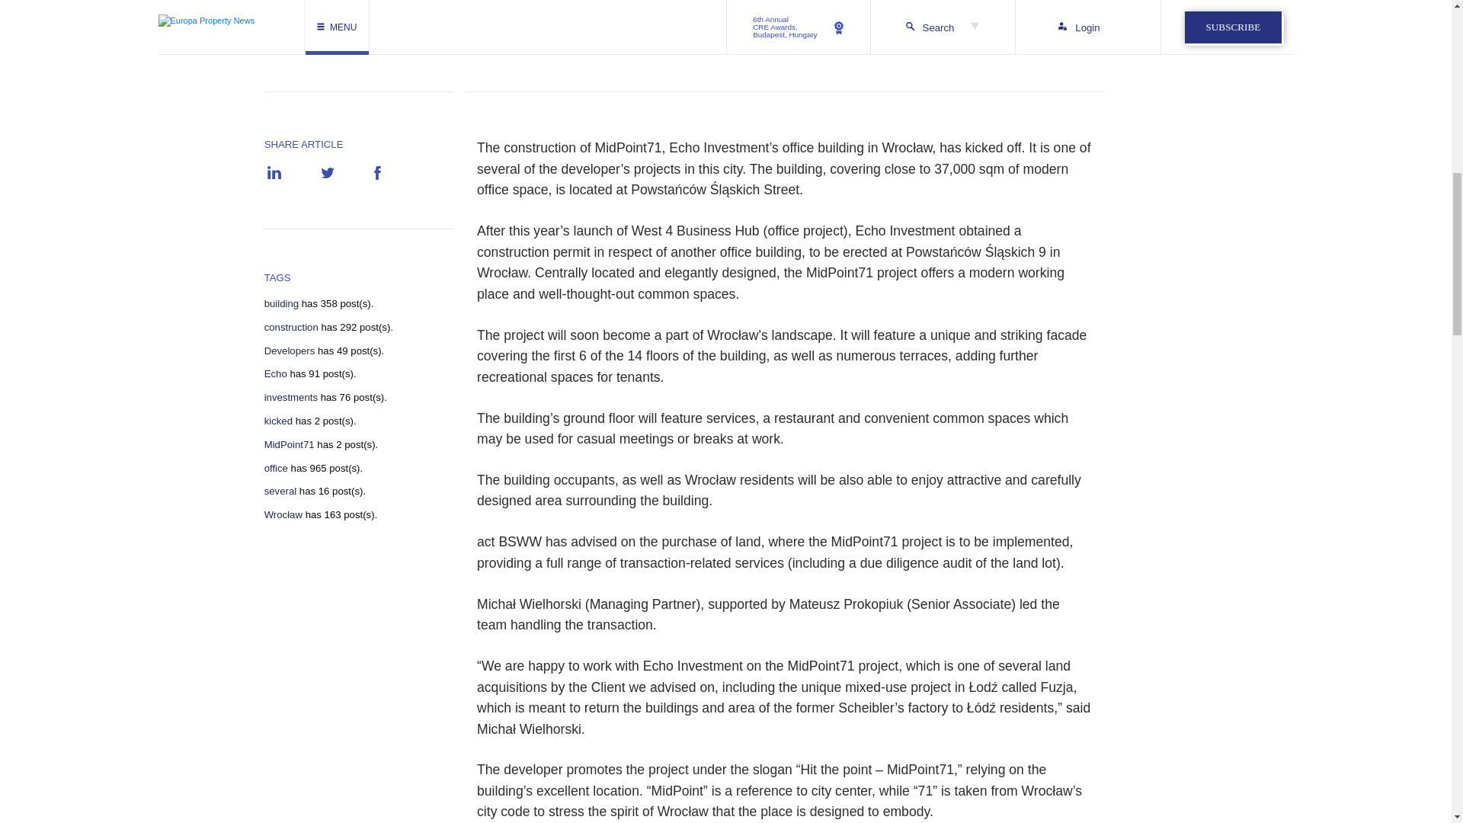 The height and width of the screenshot is (823, 1463). What do you see at coordinates (276, 468) in the screenshot?
I see `View all posts in office` at bounding box center [276, 468].